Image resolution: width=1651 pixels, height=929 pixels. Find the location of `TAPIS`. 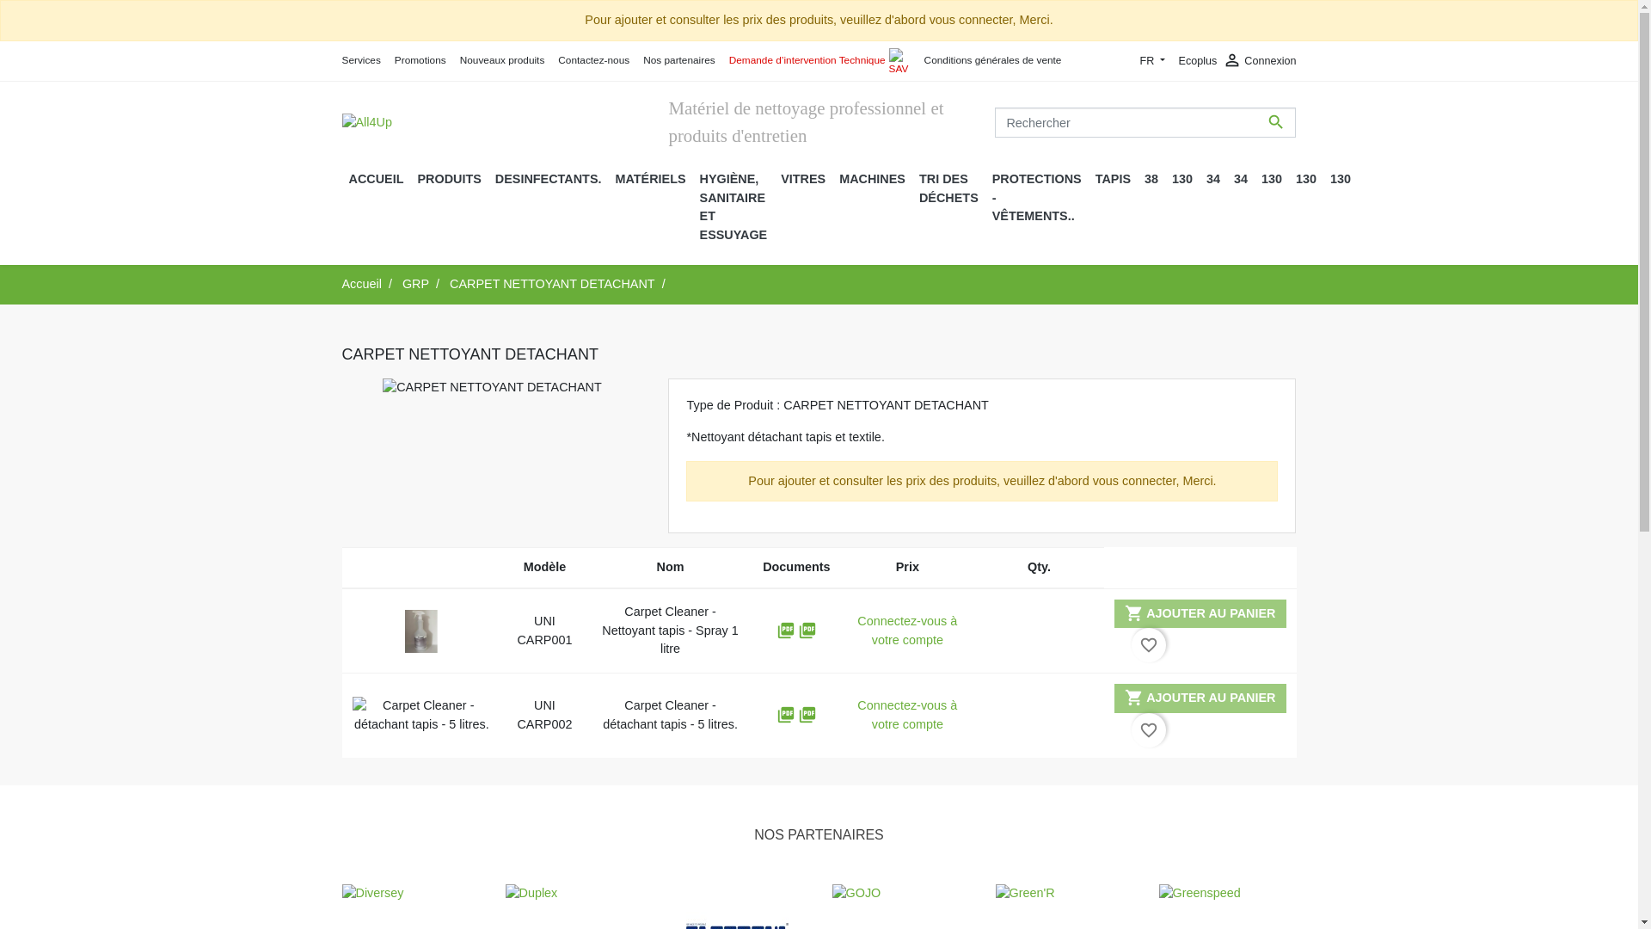

TAPIS is located at coordinates (1113, 180).